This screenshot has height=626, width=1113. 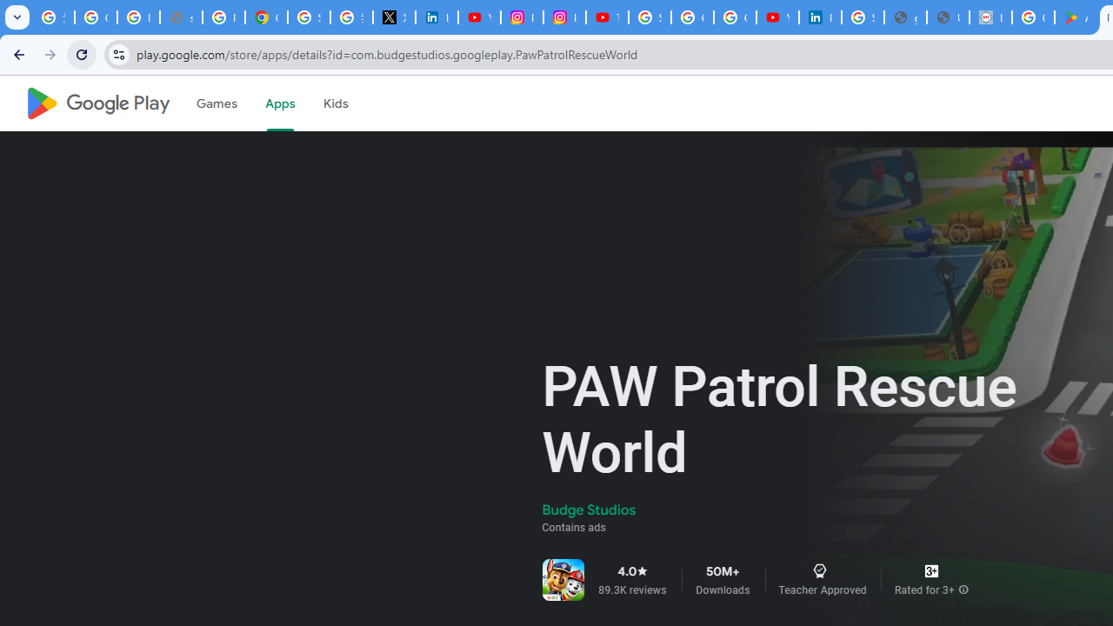 What do you see at coordinates (906, 17) in the screenshot?
I see `google_privacy_policy_en.pdf` at bounding box center [906, 17].